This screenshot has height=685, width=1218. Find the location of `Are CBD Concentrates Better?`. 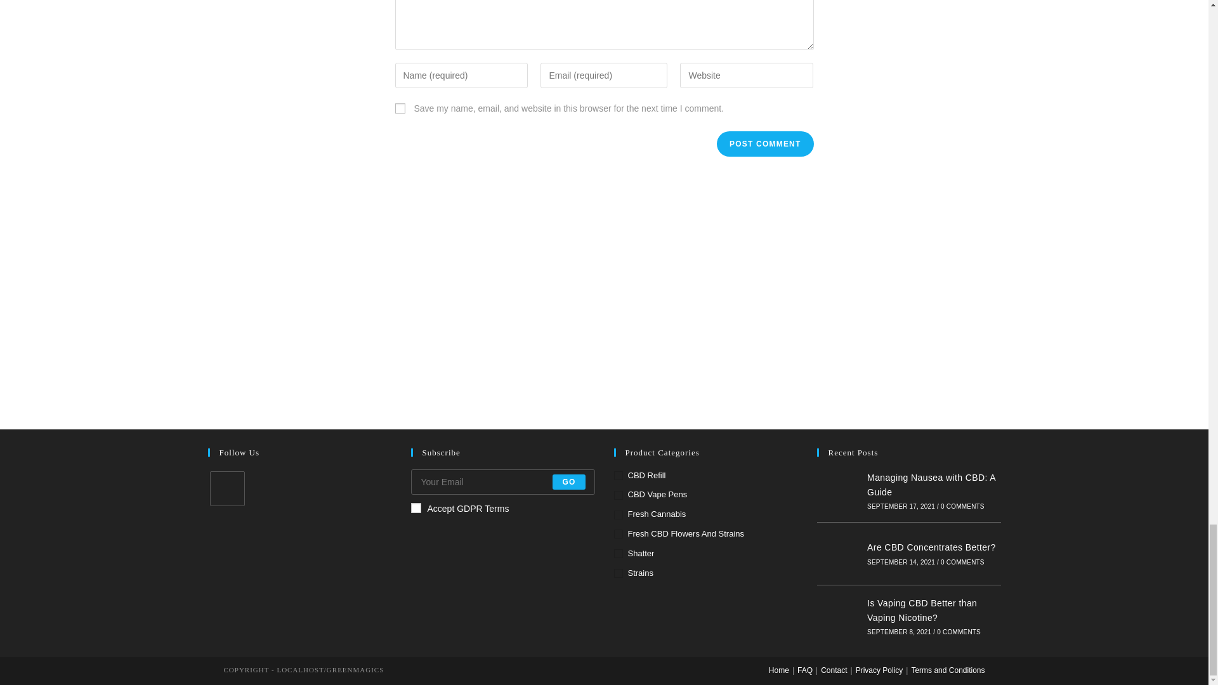

Are CBD Concentrates Better? is located at coordinates (839, 554).